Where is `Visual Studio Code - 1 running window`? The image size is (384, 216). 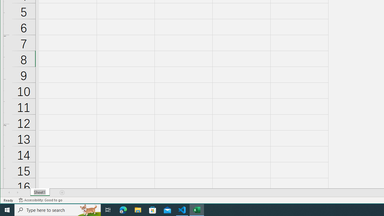
Visual Studio Code - 1 running window is located at coordinates (182, 210).